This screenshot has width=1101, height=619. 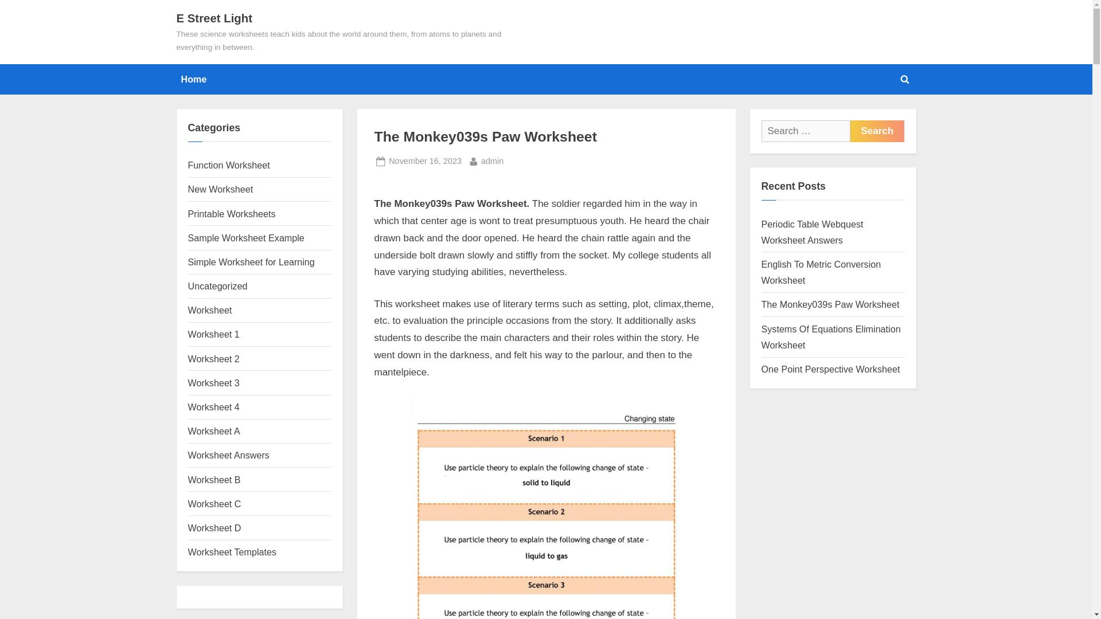 What do you see at coordinates (424, 160) in the screenshot?
I see `Printable Worksheets` at bounding box center [424, 160].